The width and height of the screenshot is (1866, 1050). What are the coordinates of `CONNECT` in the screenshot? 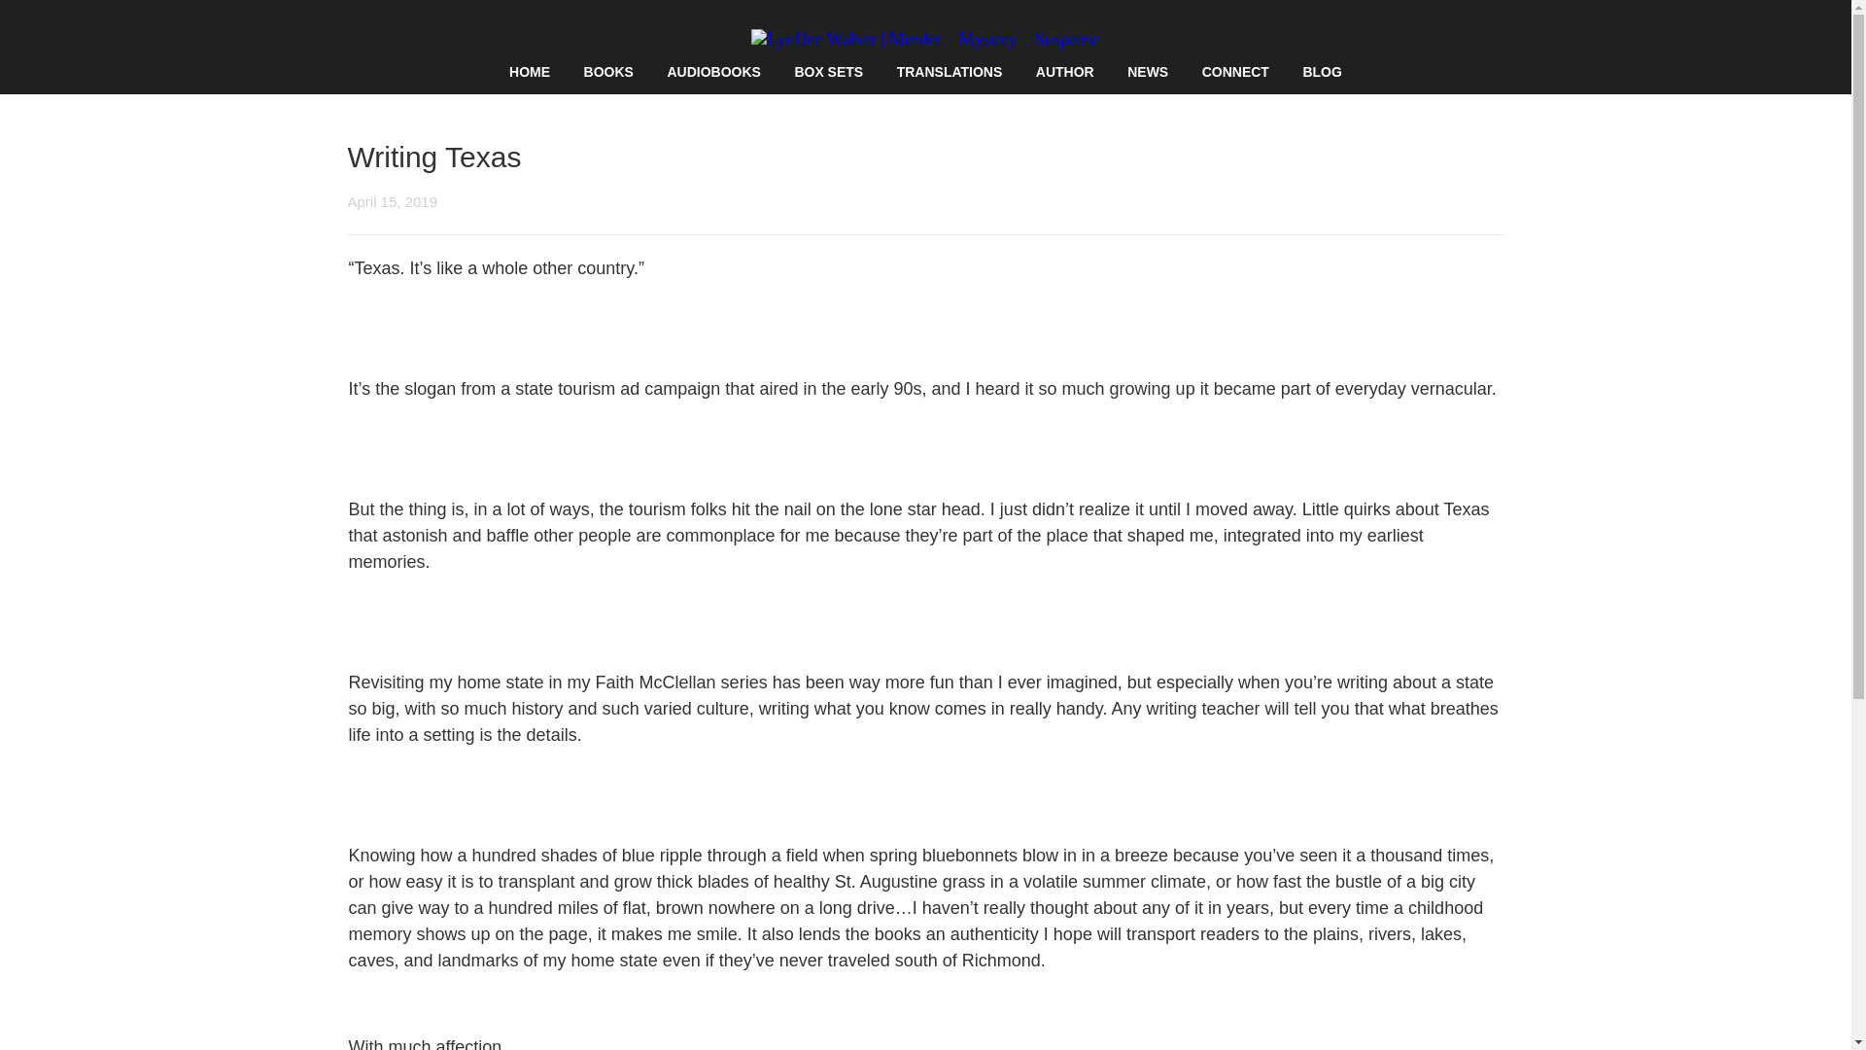 It's located at (1234, 72).